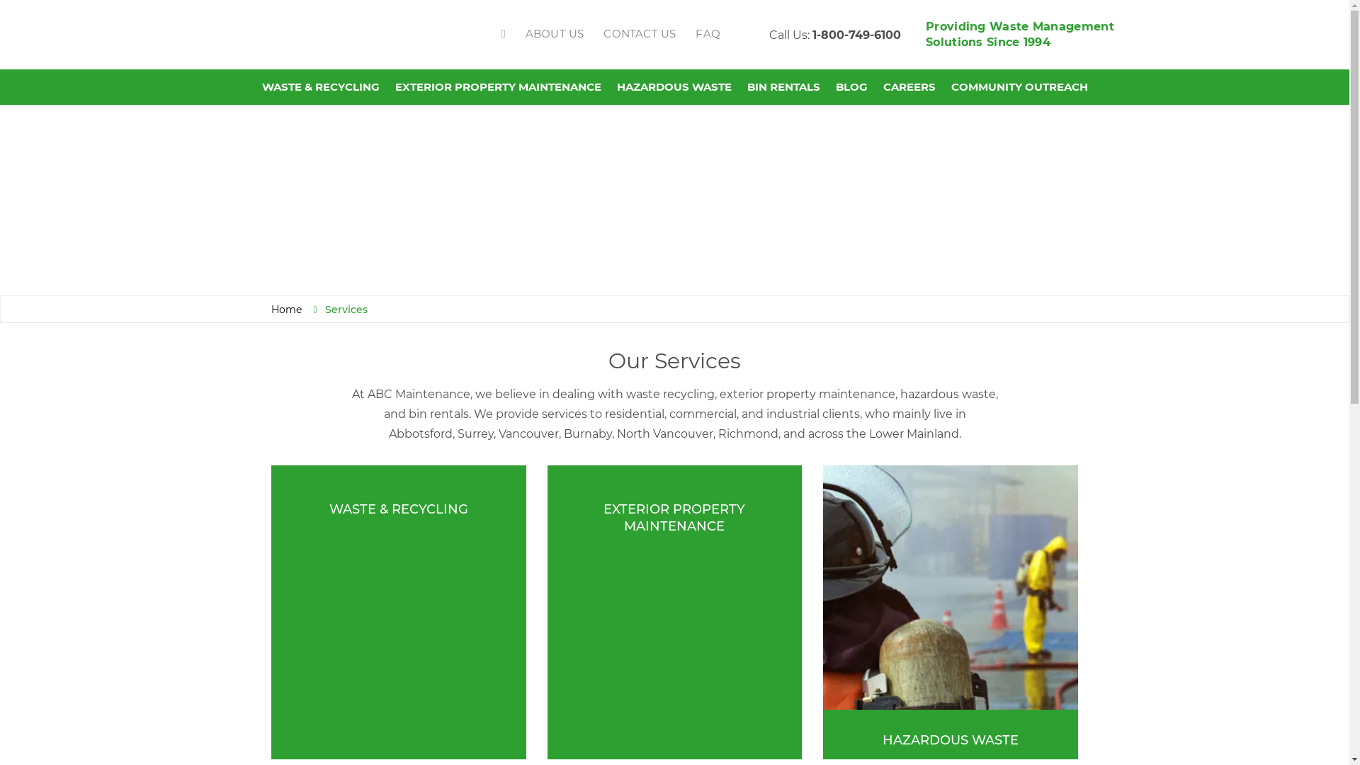  I want to click on HAZARDOUS WASTE, so click(951, 612).